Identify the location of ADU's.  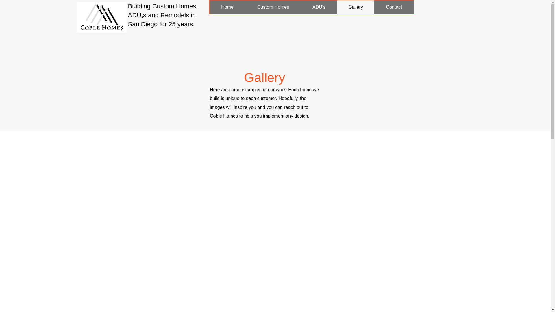
(319, 7).